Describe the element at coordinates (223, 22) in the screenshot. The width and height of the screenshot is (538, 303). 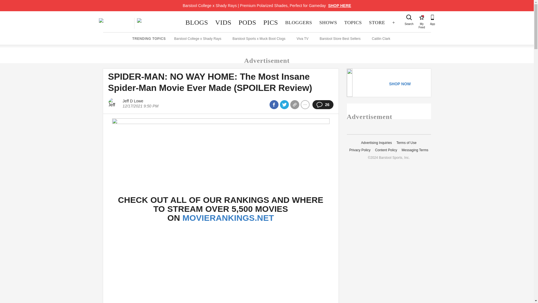
I see `VIDS` at that location.